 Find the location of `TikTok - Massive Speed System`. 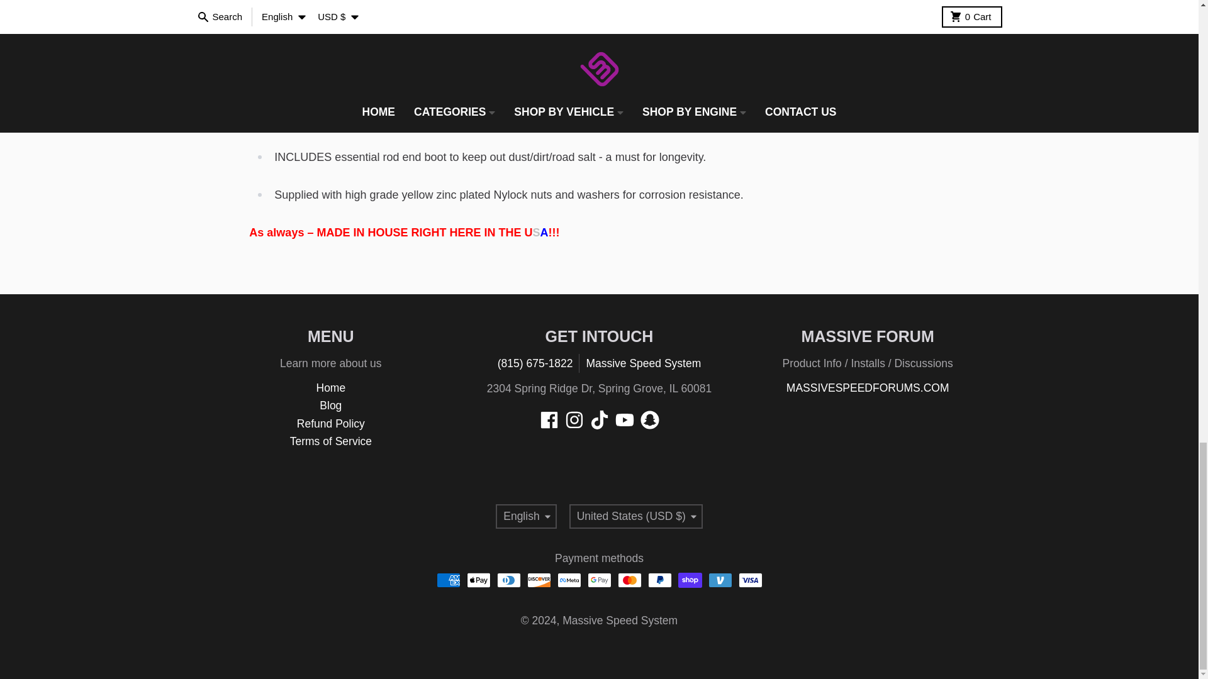

TikTok - Massive Speed System is located at coordinates (599, 420).